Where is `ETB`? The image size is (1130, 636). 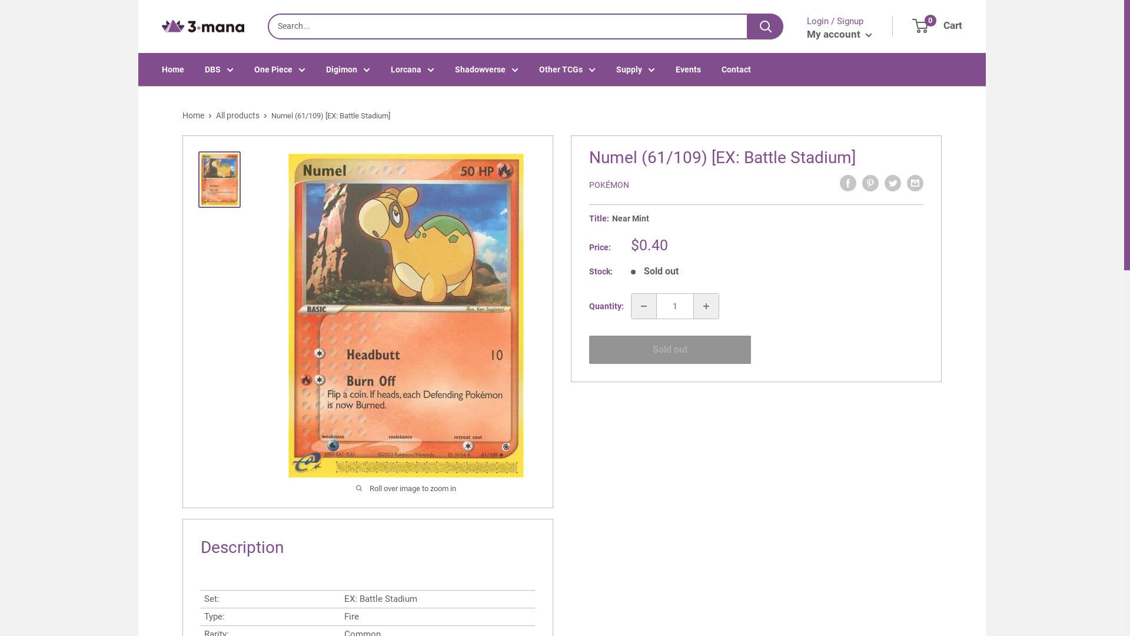 ETB is located at coordinates (191, 249).